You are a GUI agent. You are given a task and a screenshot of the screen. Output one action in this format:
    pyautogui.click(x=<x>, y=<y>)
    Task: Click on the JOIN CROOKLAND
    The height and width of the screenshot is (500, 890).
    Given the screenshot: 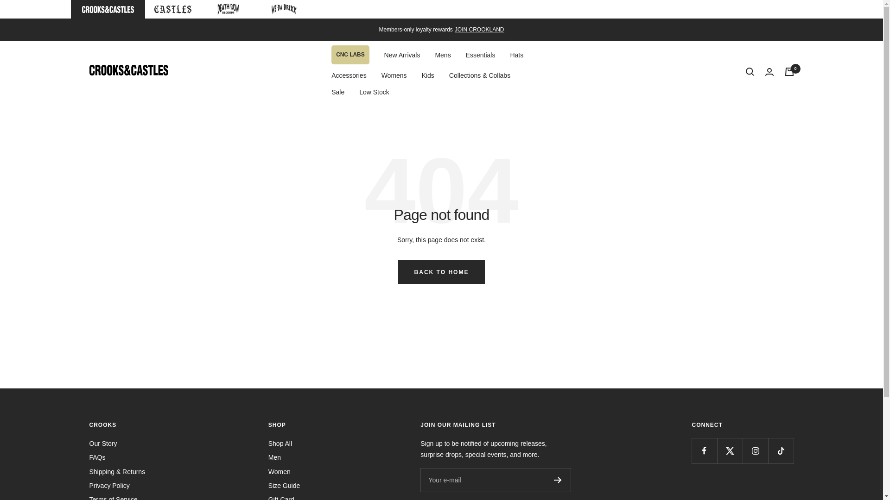 What is the action you would take?
    pyautogui.click(x=479, y=30)
    